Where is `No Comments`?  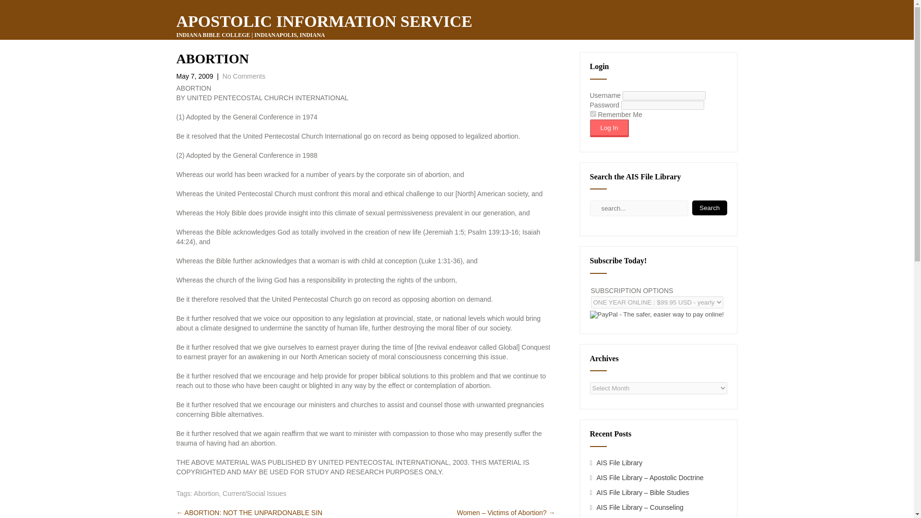
No Comments is located at coordinates (244, 76).